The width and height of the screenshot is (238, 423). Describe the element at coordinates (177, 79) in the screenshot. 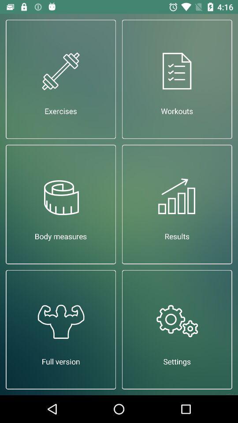

I see `flip until workouts item` at that location.